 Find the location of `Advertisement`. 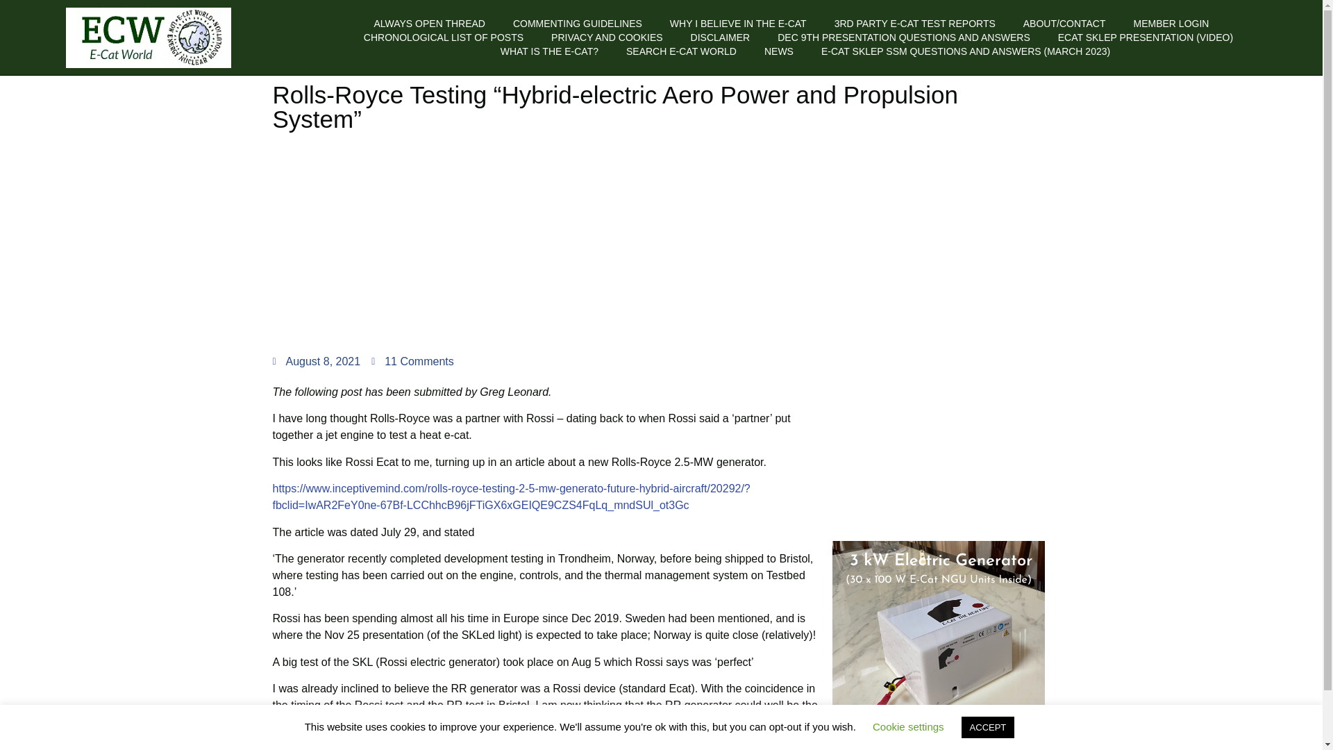

Advertisement is located at coordinates (937, 440).